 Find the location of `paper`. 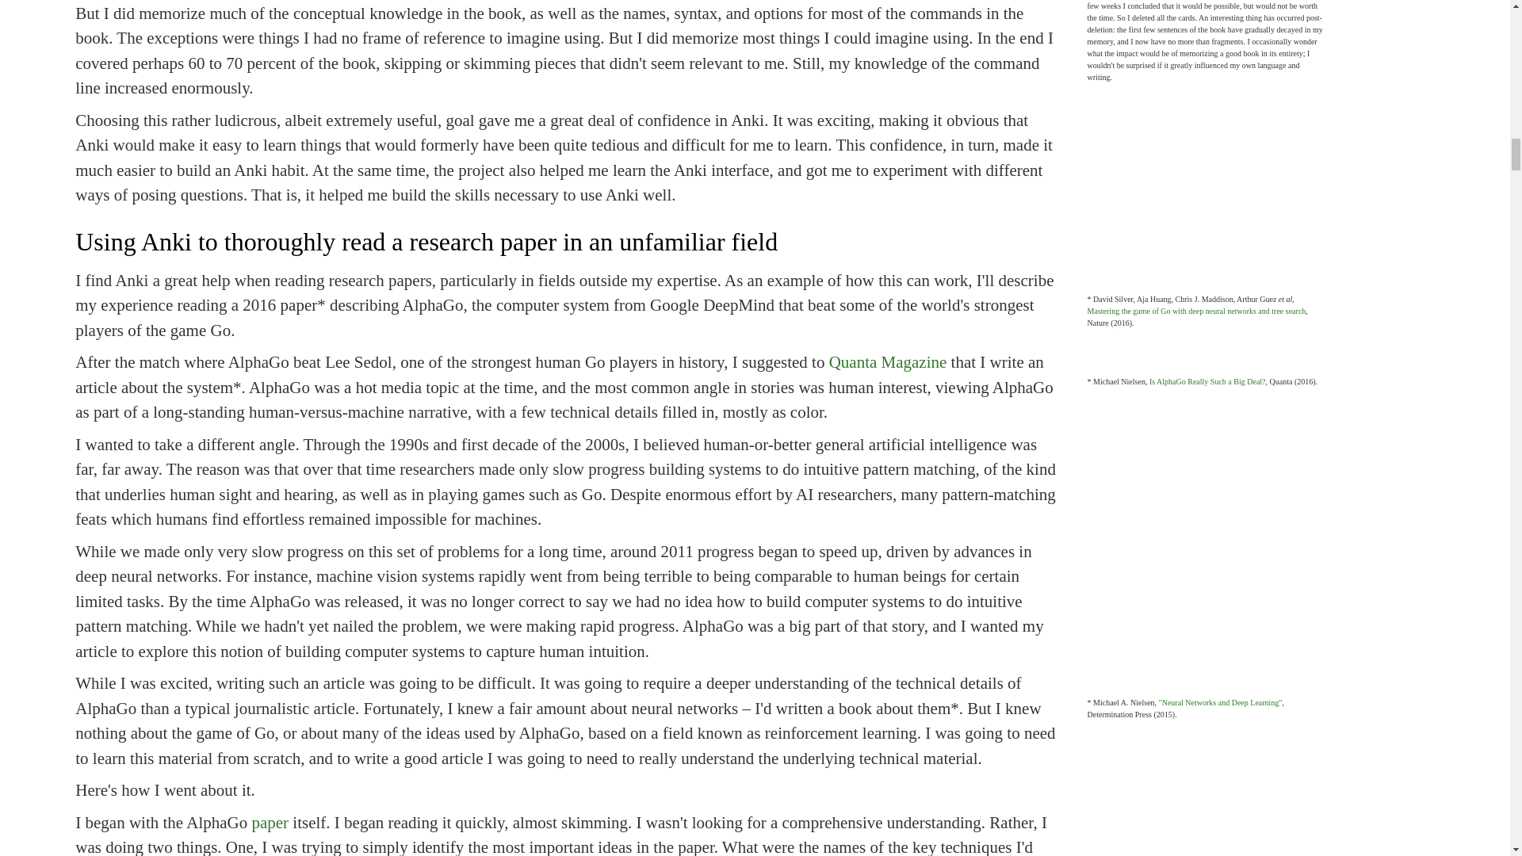

paper is located at coordinates (270, 823).